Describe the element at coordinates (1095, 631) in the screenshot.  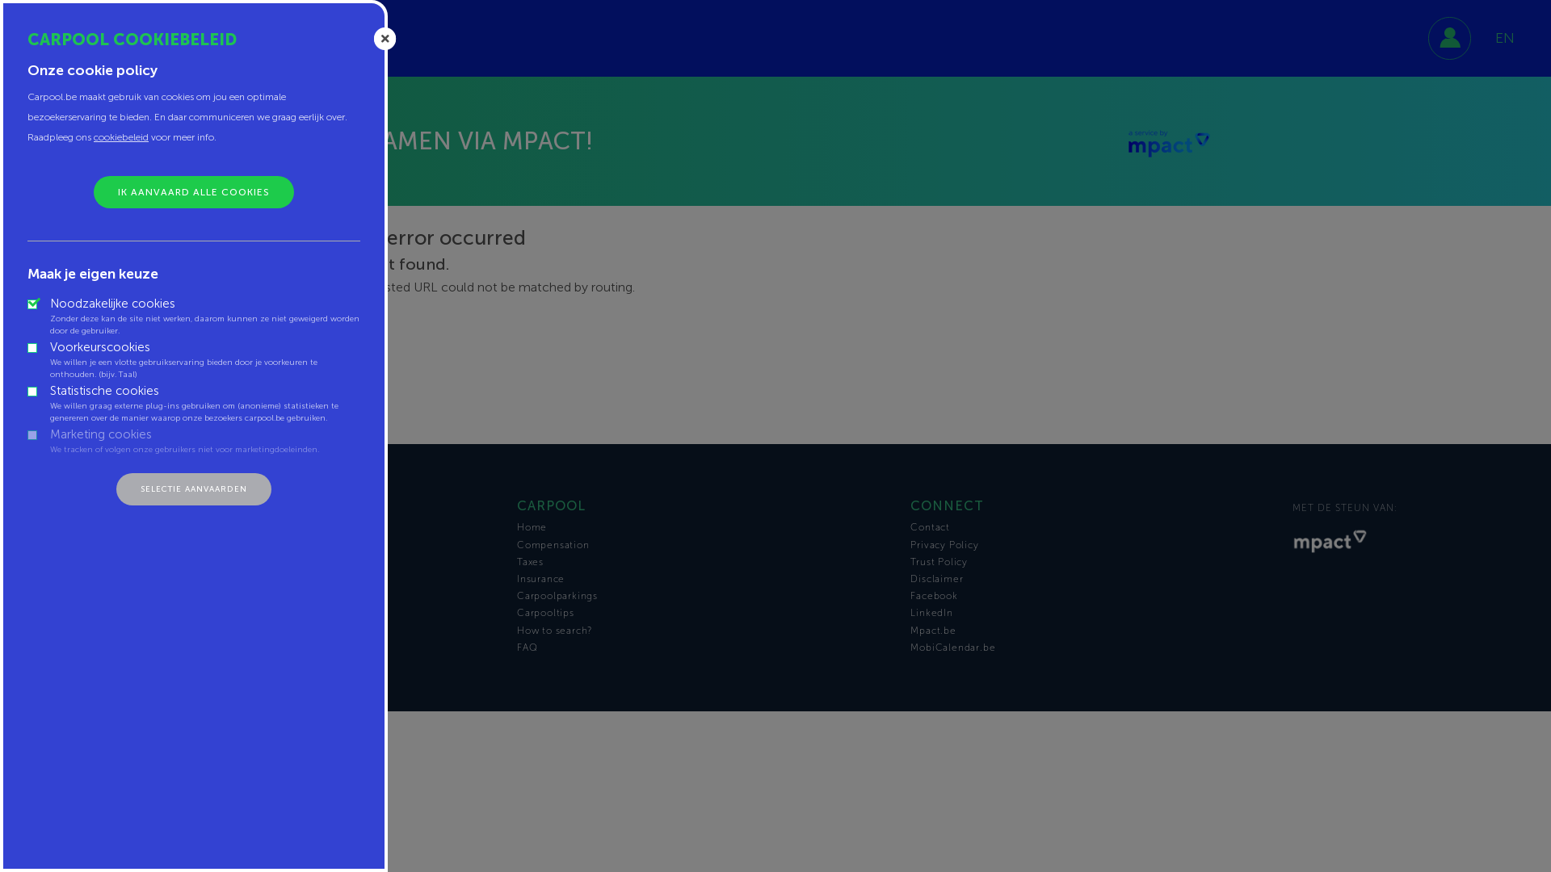
I see `Mpact.be` at that location.